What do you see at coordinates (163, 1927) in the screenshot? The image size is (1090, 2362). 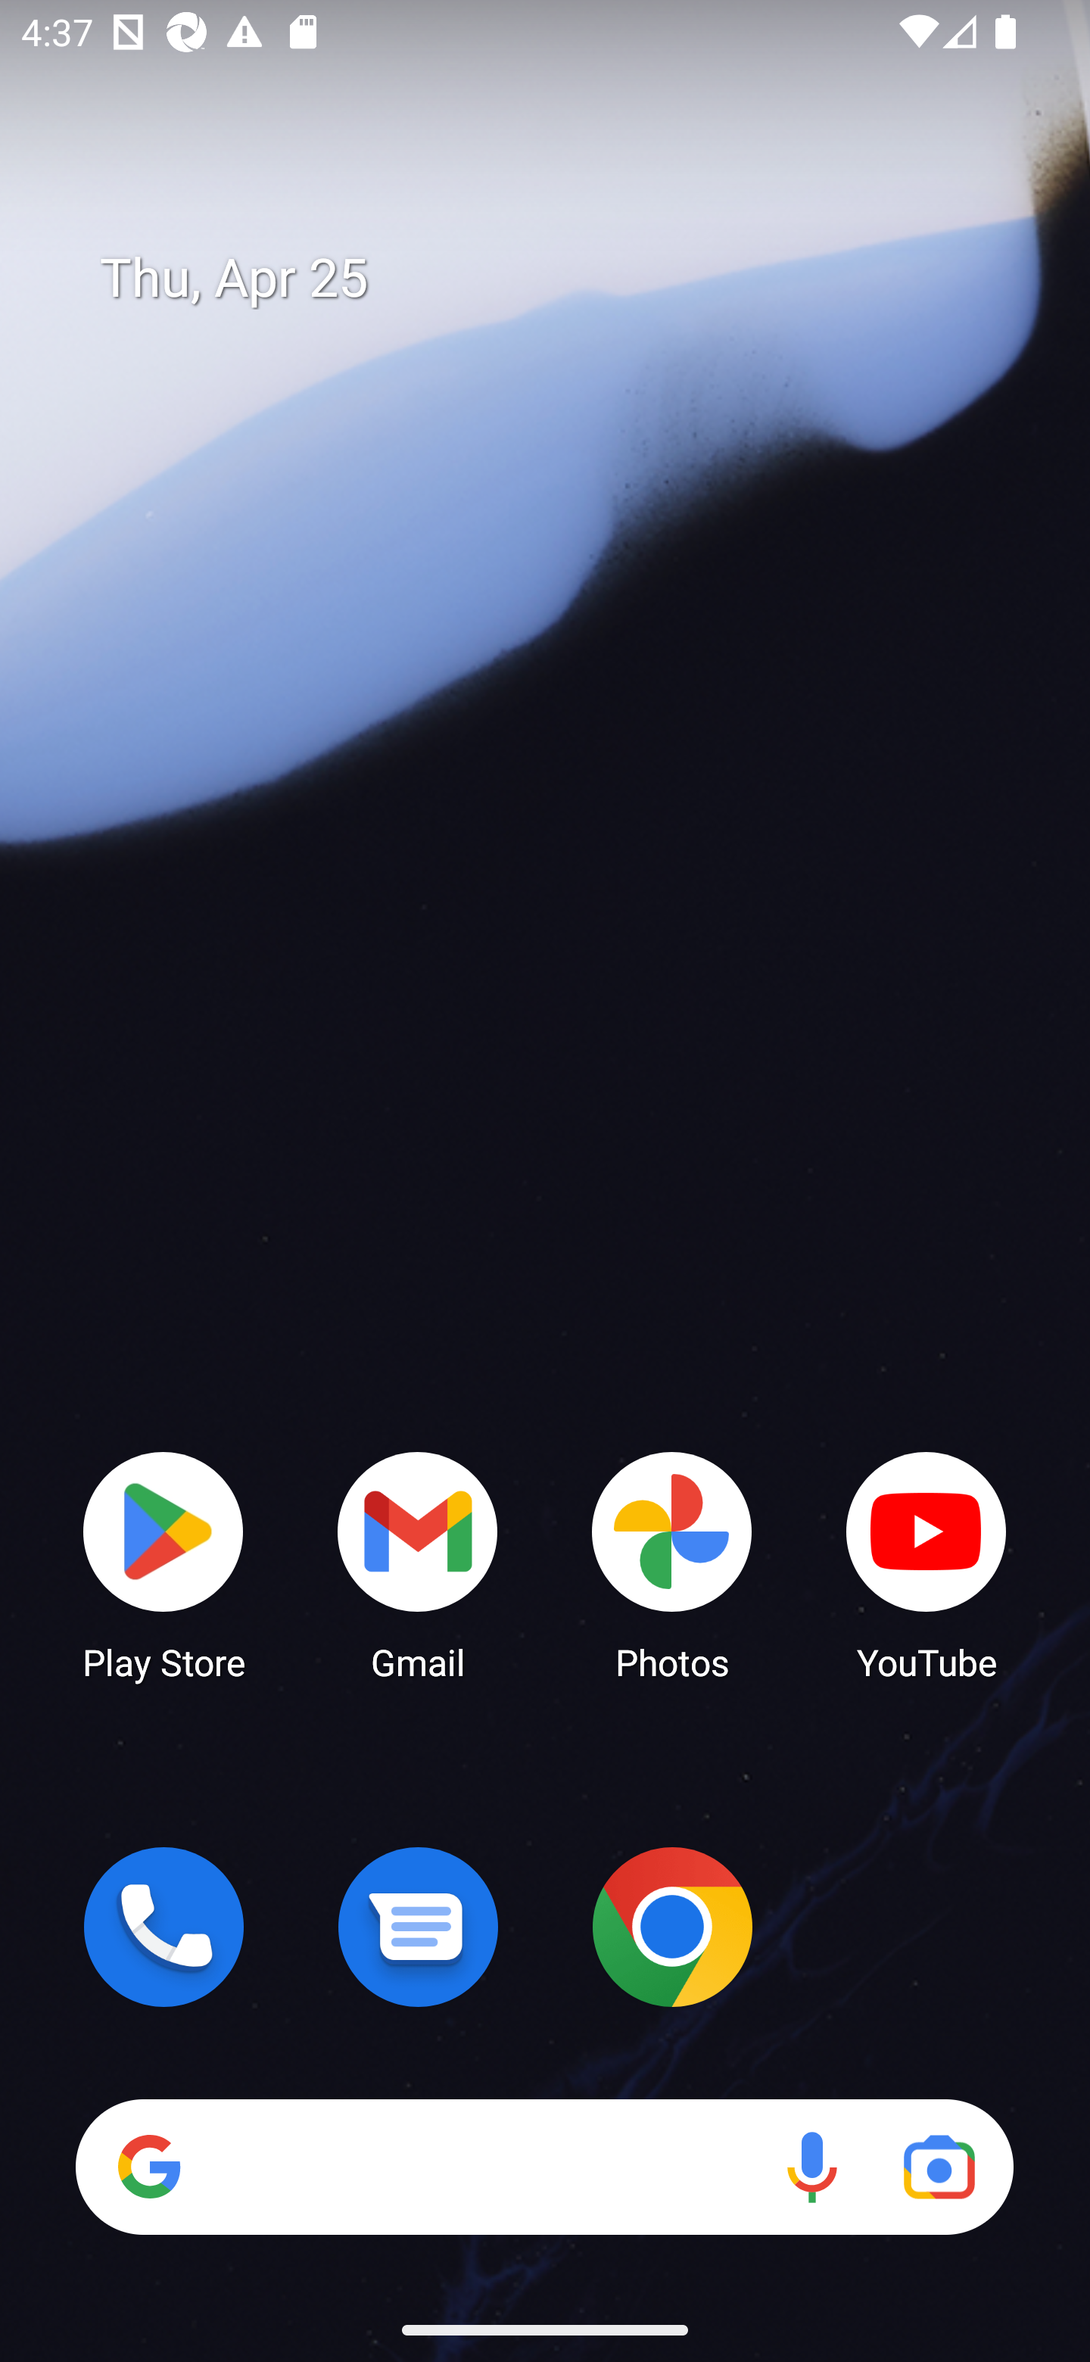 I see `Phone` at bounding box center [163, 1927].